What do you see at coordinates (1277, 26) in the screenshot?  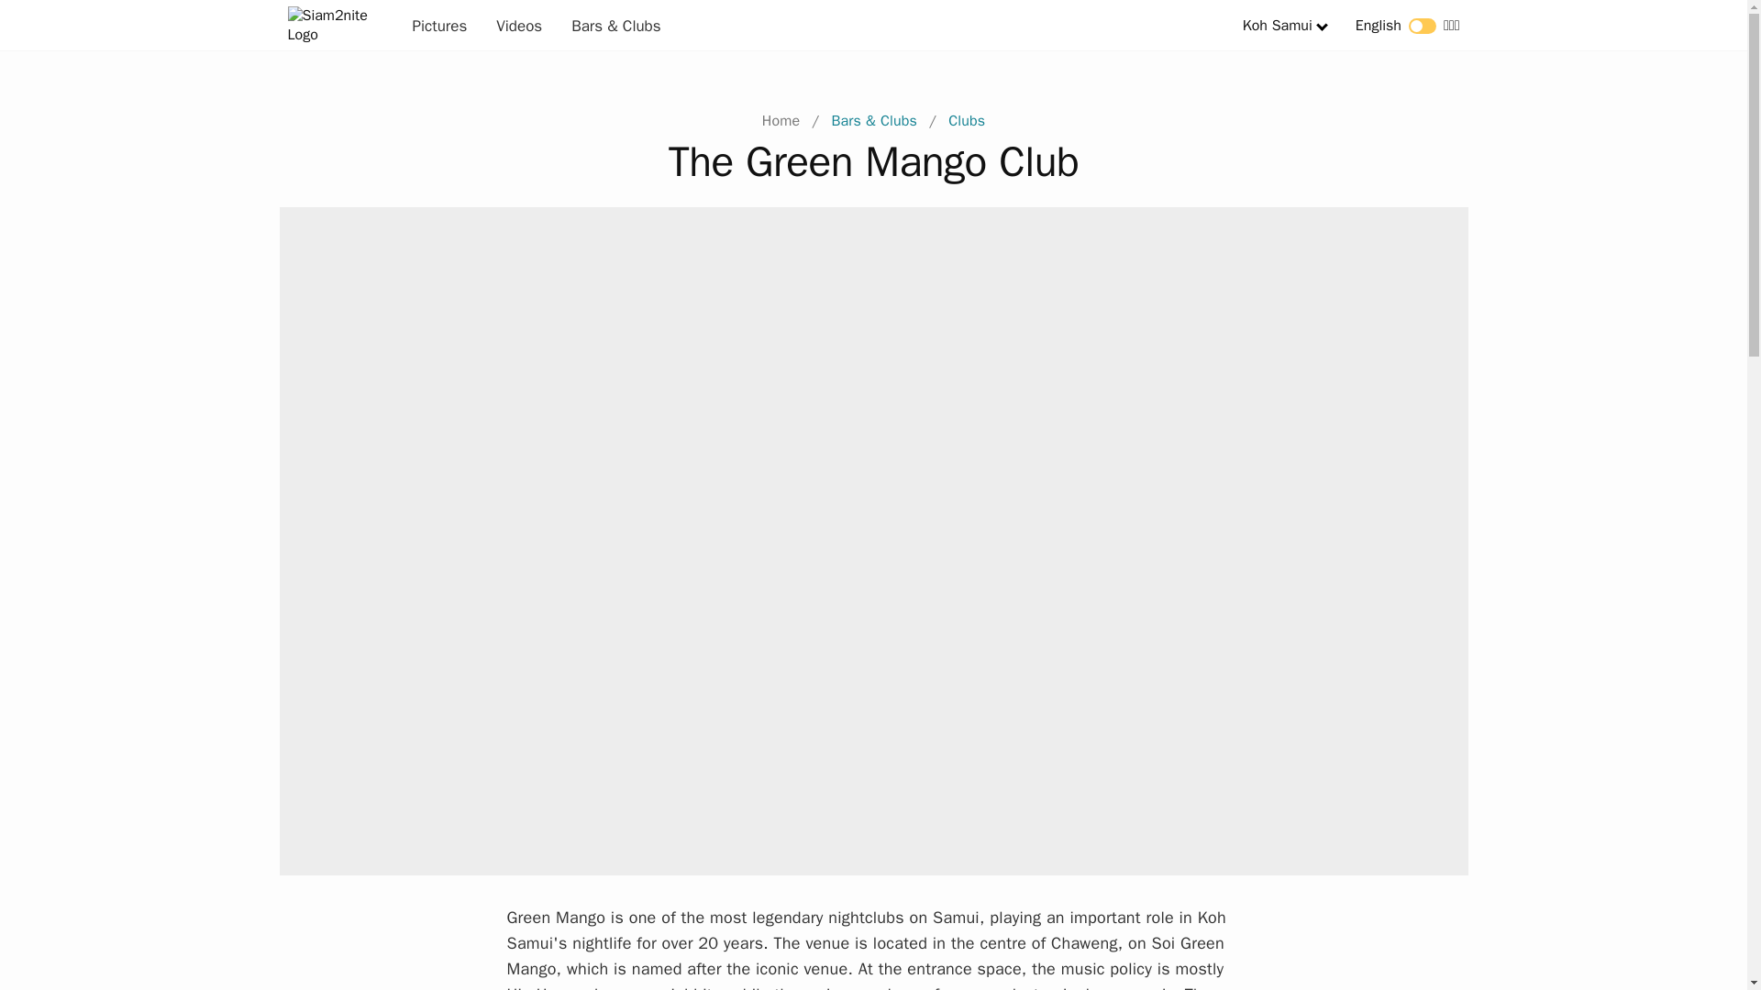 I see `Koh Samui` at bounding box center [1277, 26].